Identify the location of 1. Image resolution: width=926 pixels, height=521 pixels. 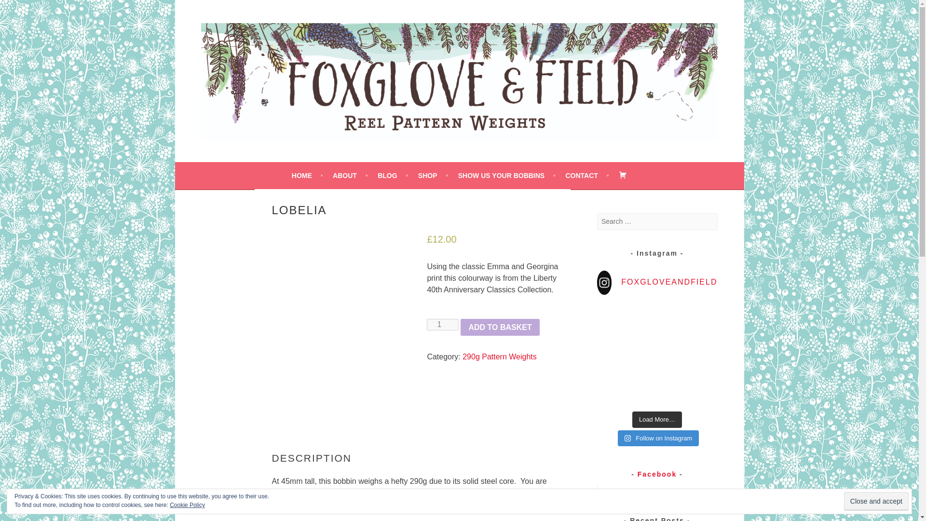
(443, 324).